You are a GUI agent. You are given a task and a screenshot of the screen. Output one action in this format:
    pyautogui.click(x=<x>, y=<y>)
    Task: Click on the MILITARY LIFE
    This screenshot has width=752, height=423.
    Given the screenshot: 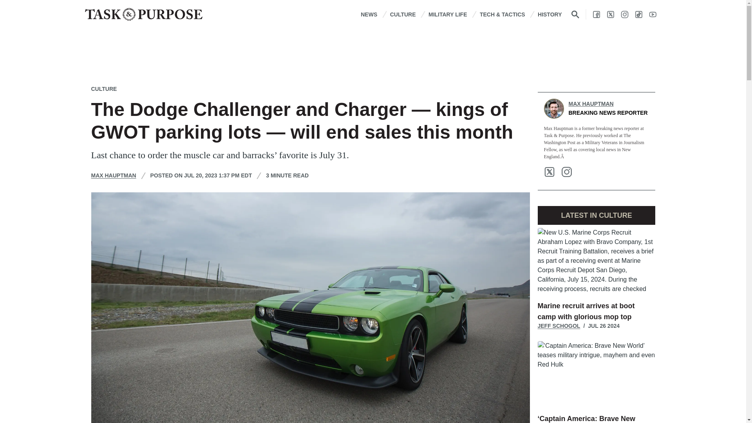 What is the action you would take?
    pyautogui.click(x=448, y=14)
    